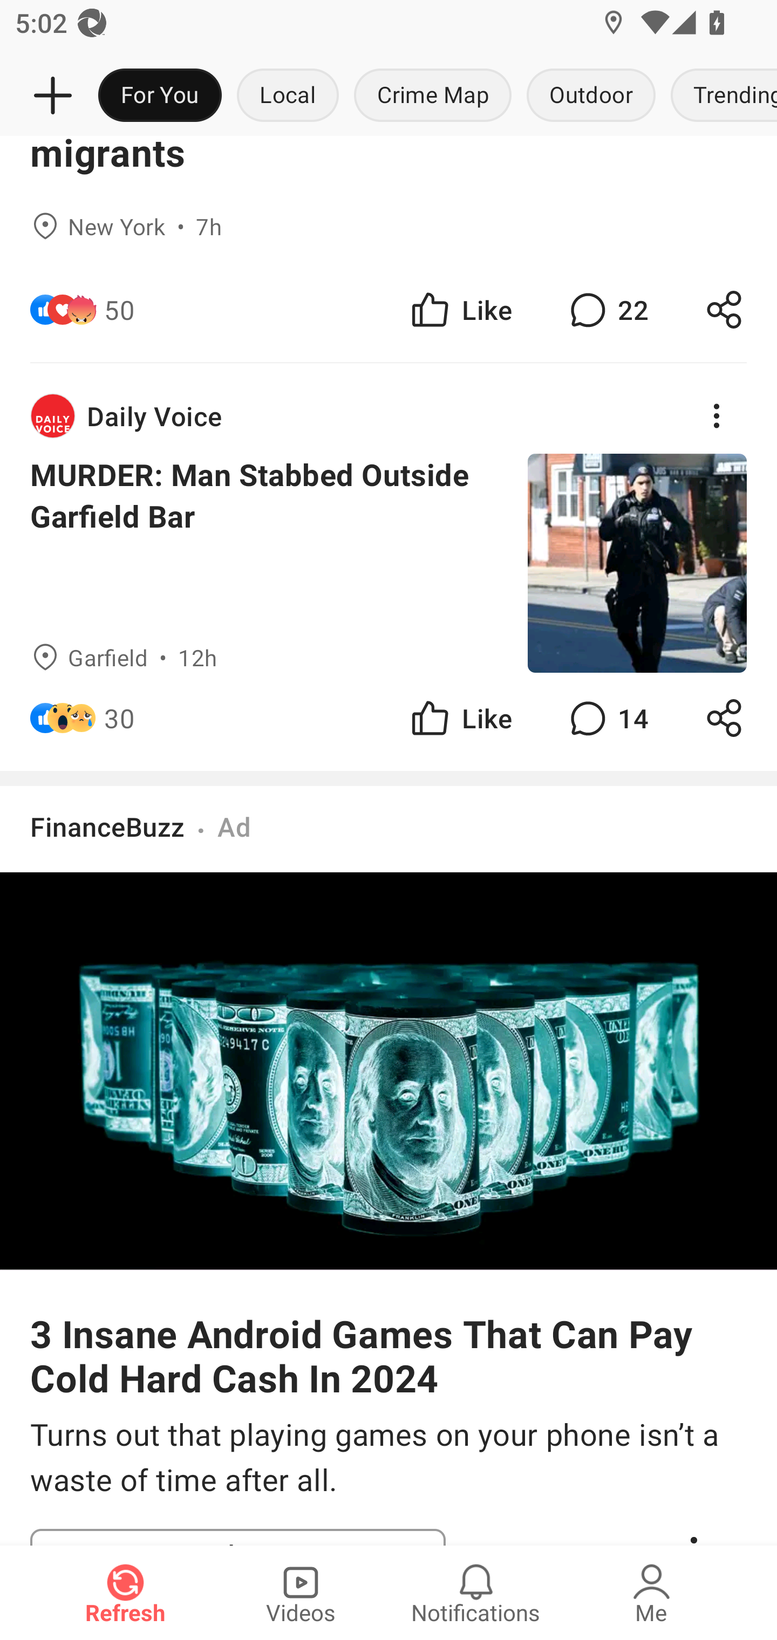 This screenshot has width=777, height=1640. What do you see at coordinates (160, 96) in the screenshot?
I see `For You` at bounding box center [160, 96].